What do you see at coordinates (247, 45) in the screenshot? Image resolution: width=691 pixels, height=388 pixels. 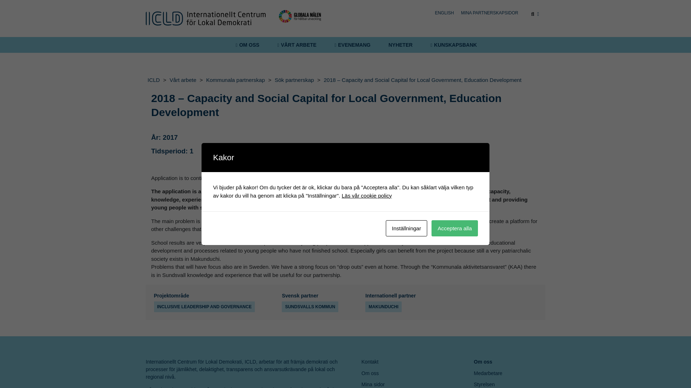 I see `OM OSS` at bounding box center [247, 45].